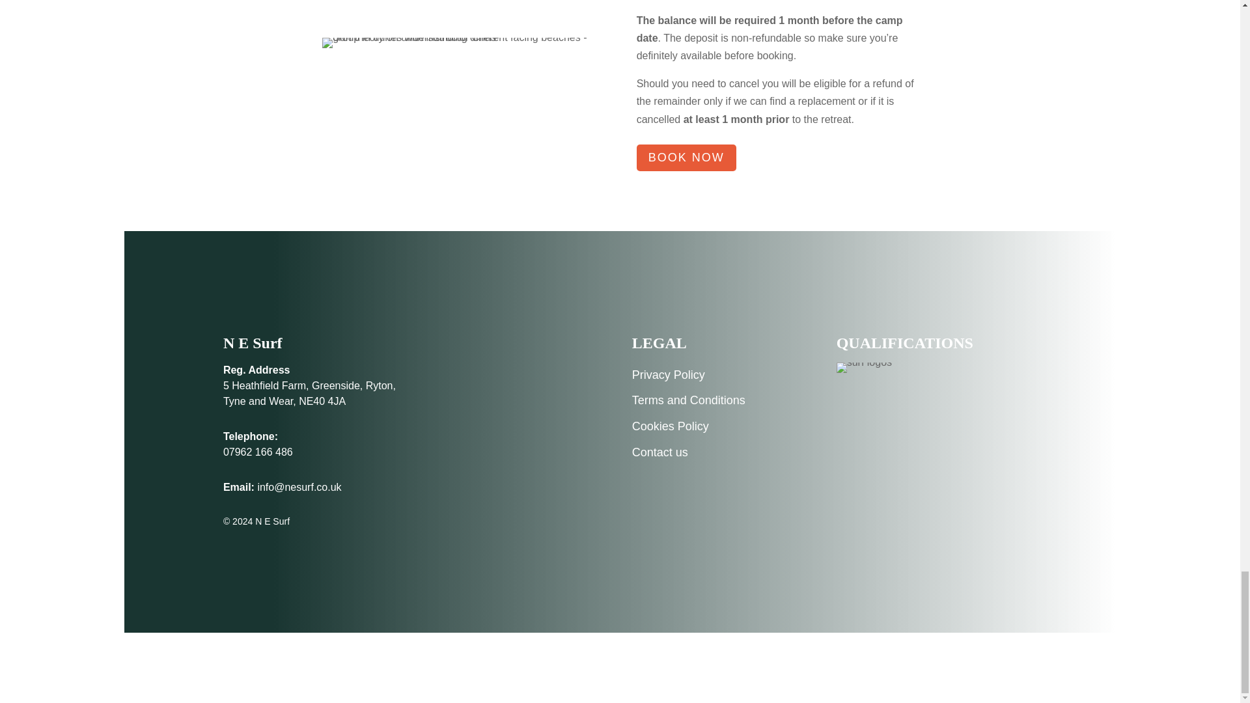  Describe the element at coordinates (689, 400) in the screenshot. I see `Terms and Conditions` at that location.